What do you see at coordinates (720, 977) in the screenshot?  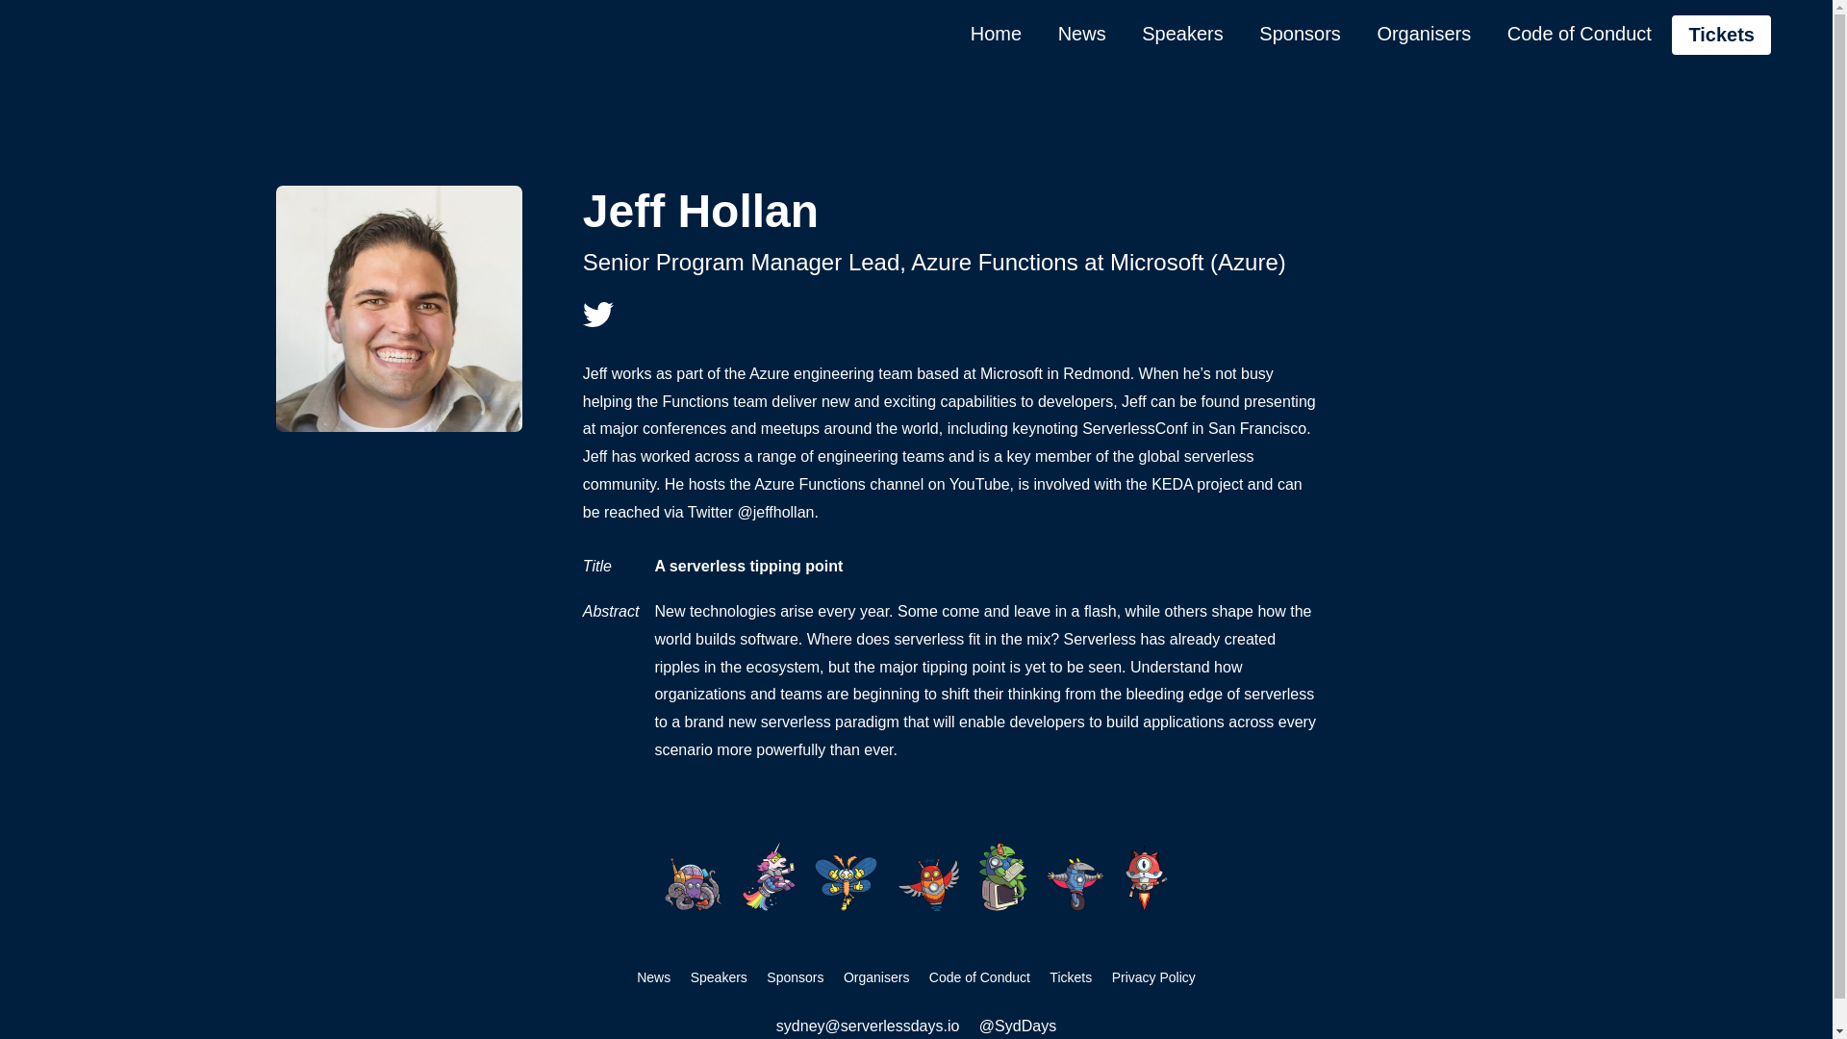 I see `Speakers` at bounding box center [720, 977].